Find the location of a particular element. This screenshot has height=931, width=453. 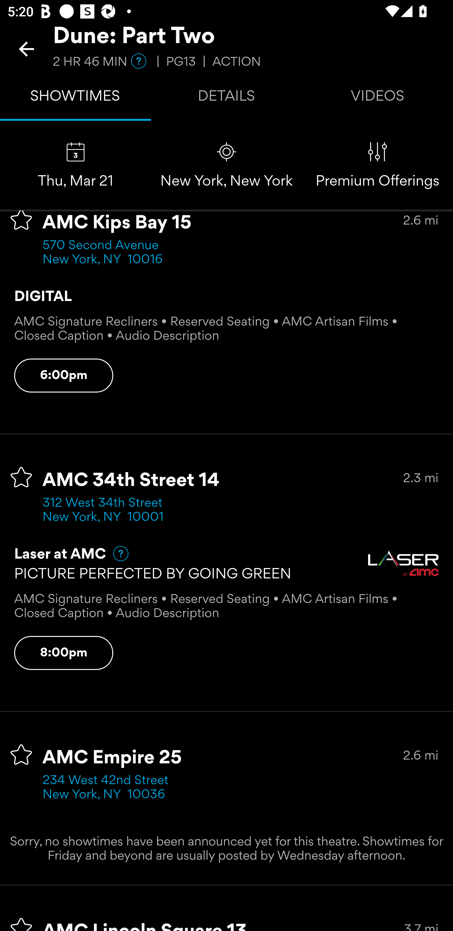

DETAILS
Tab 2 of 3 is located at coordinates (226, 98).